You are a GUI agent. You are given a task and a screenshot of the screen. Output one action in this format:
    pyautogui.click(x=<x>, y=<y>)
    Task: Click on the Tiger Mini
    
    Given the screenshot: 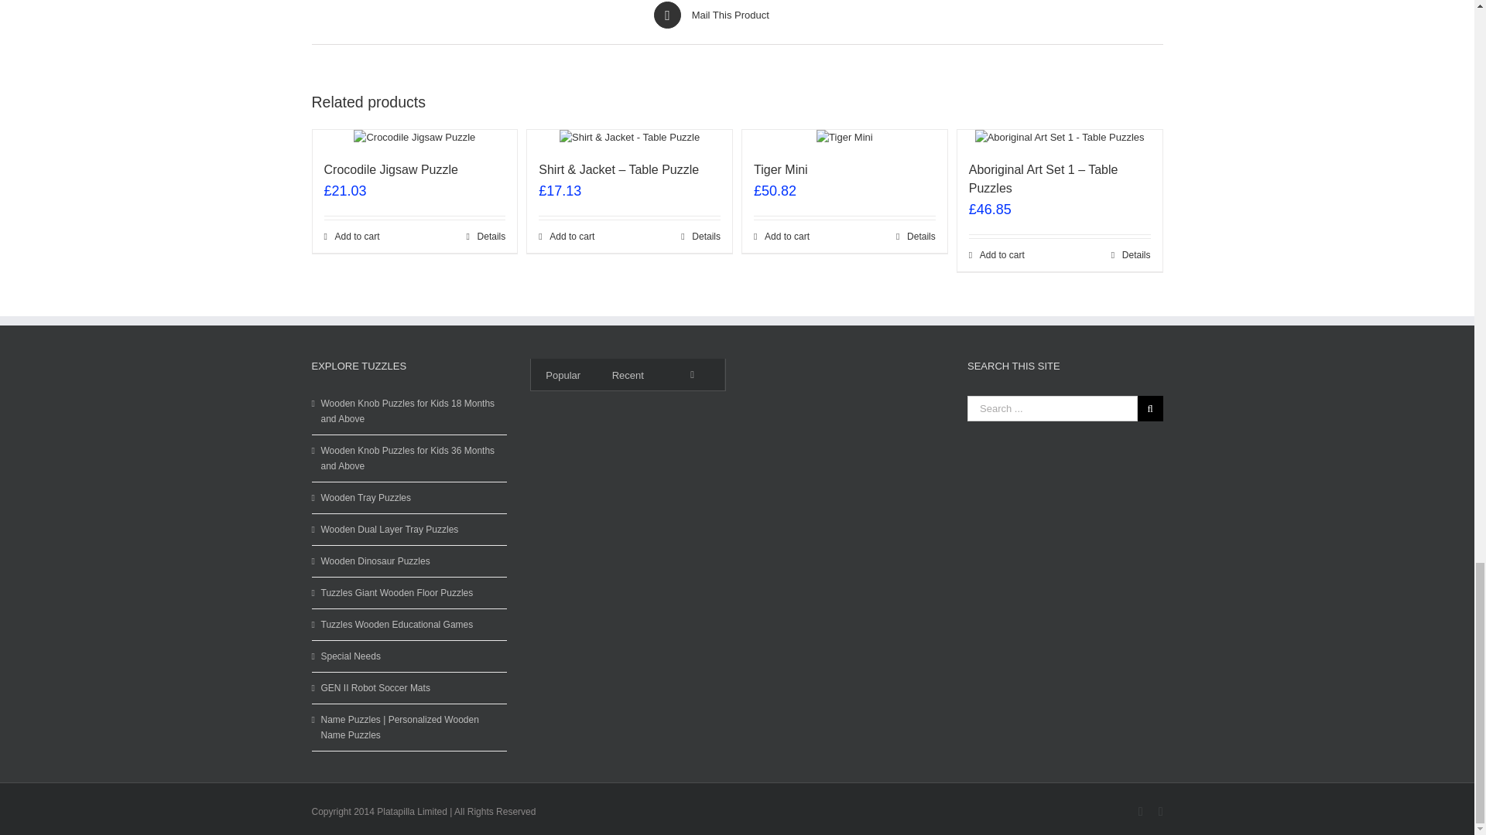 What is the action you would take?
    pyautogui.click(x=780, y=169)
    